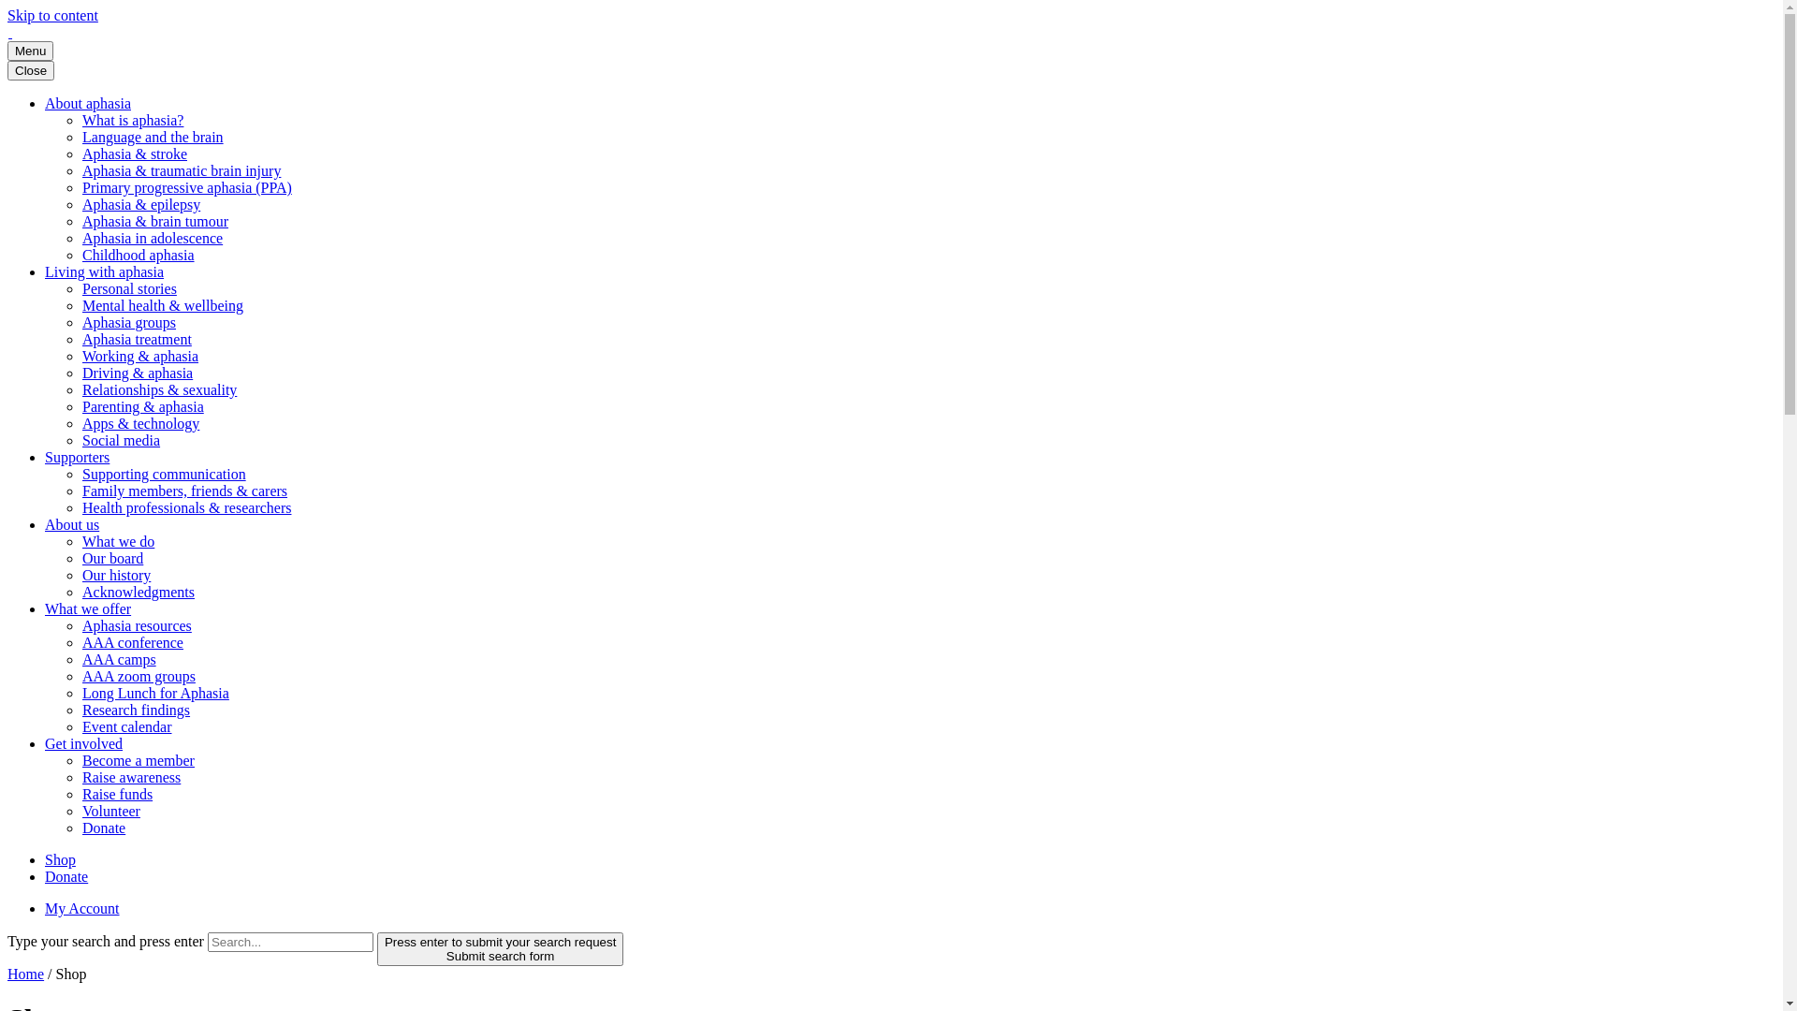  What do you see at coordinates (140, 356) in the screenshot?
I see `Working & aphasia` at bounding box center [140, 356].